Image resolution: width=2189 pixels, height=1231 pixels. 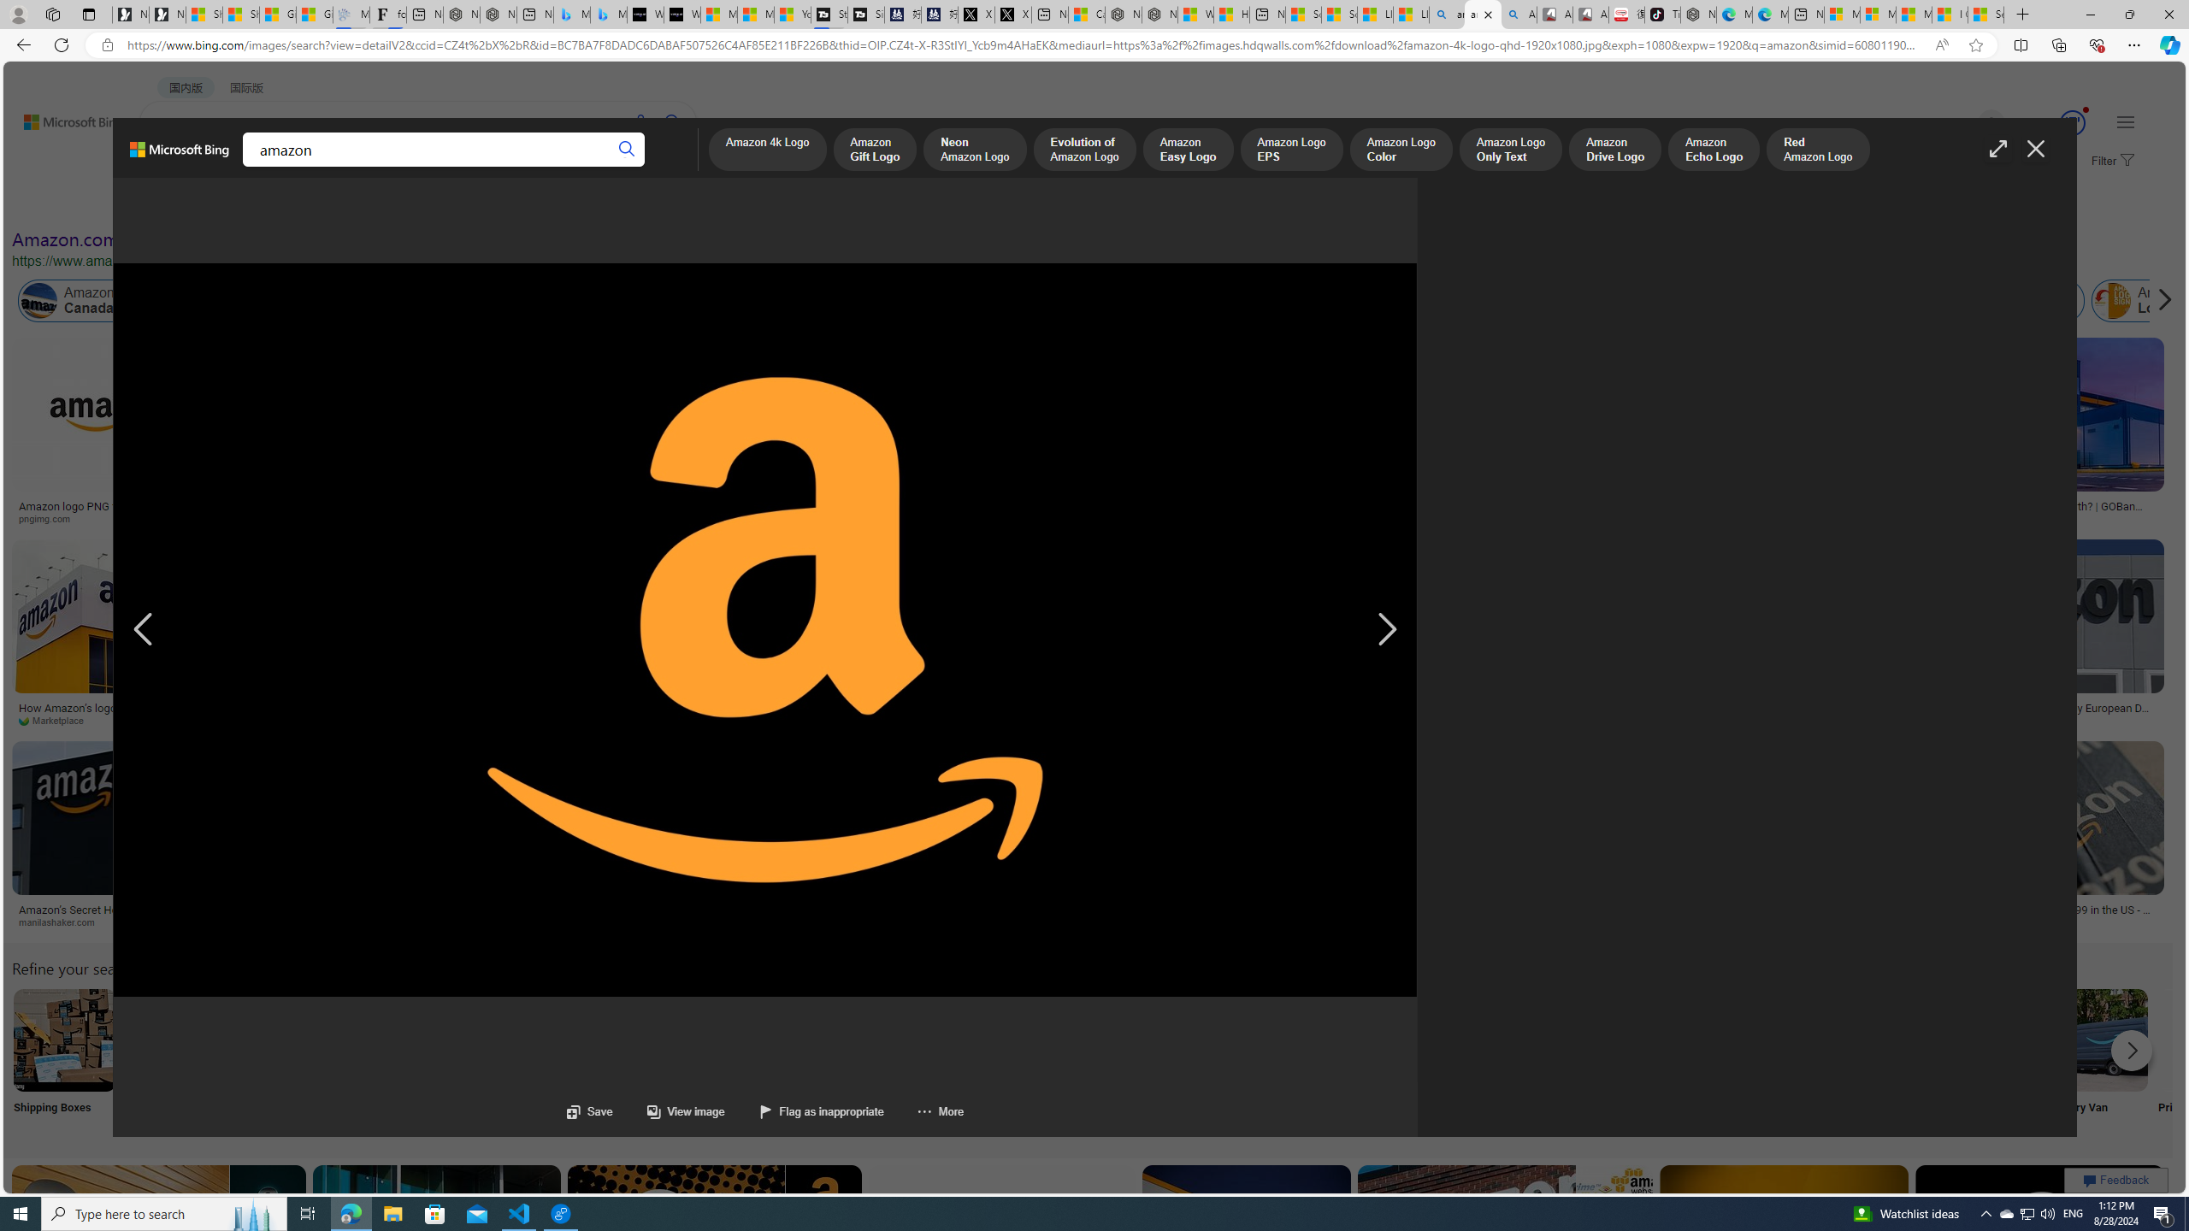 I want to click on Amazon Online Store, so click(x=968, y=1040).